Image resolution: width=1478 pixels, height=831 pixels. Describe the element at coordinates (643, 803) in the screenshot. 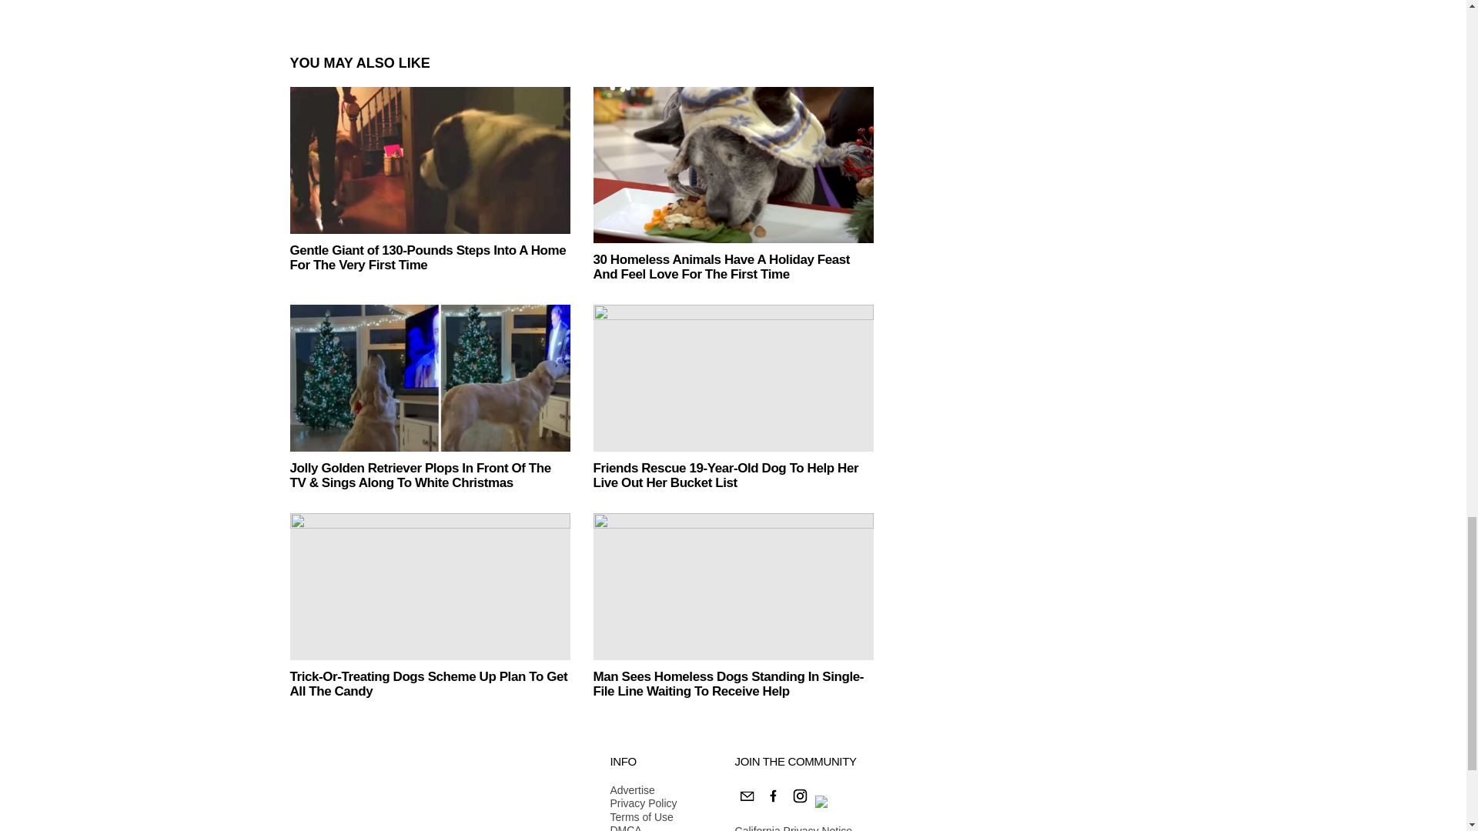

I see `Privacy Policy` at that location.